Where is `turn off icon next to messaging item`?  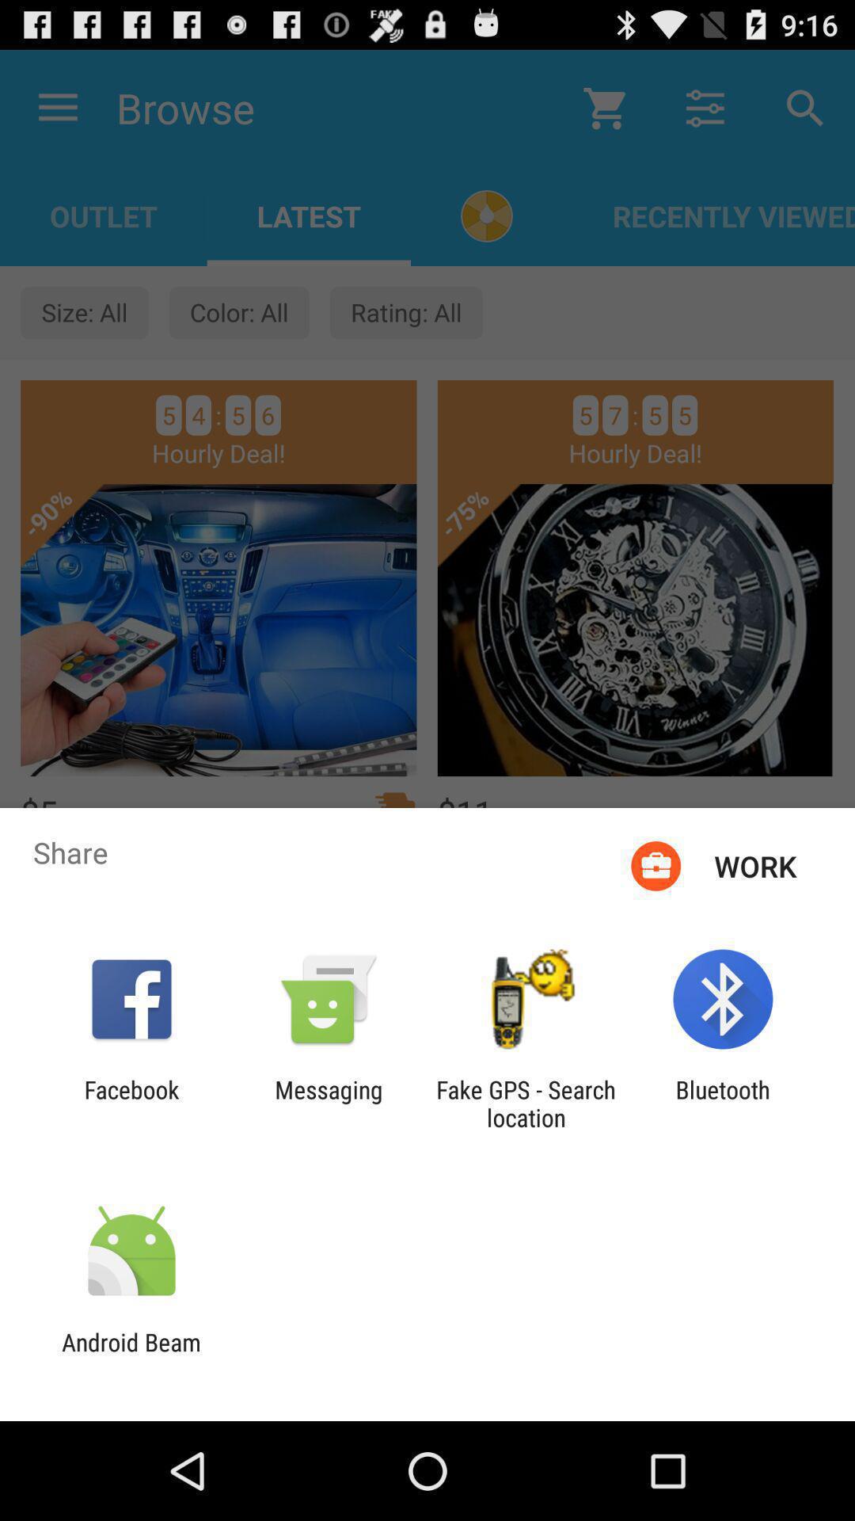
turn off icon next to messaging item is located at coordinates (526, 1104).